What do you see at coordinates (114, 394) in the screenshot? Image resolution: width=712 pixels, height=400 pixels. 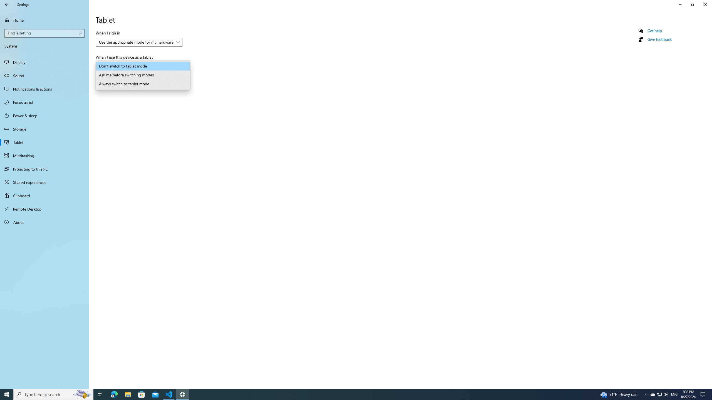 I see `Microsoft Edge` at bounding box center [114, 394].